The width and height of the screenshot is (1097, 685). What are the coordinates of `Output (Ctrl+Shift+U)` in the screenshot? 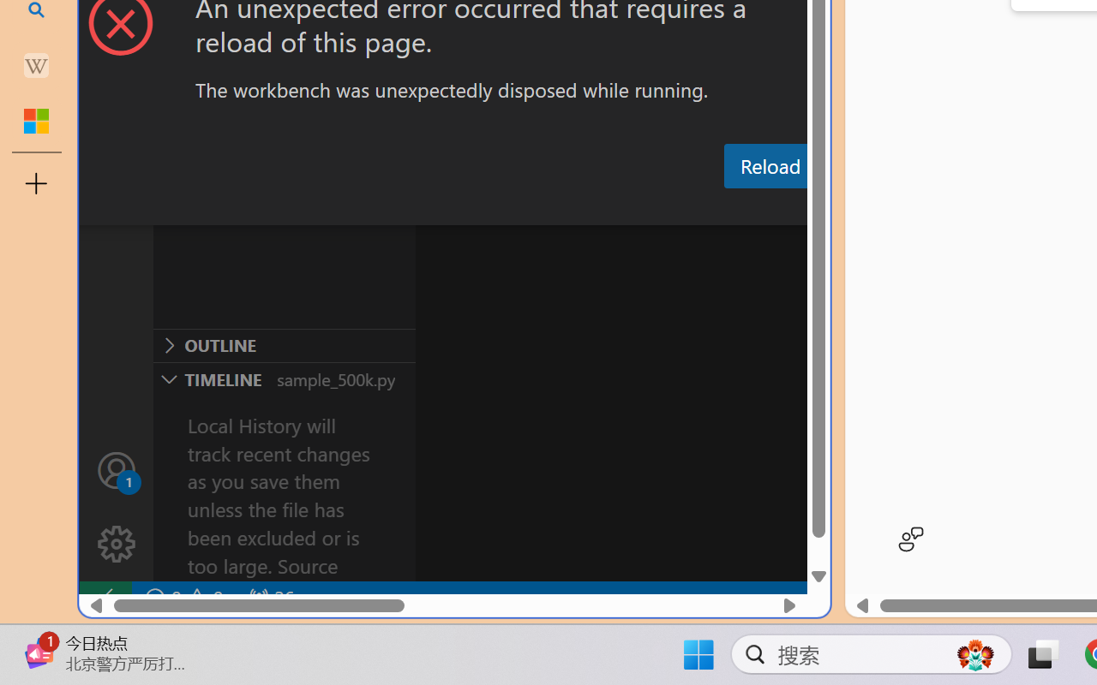 It's located at (596, 208).